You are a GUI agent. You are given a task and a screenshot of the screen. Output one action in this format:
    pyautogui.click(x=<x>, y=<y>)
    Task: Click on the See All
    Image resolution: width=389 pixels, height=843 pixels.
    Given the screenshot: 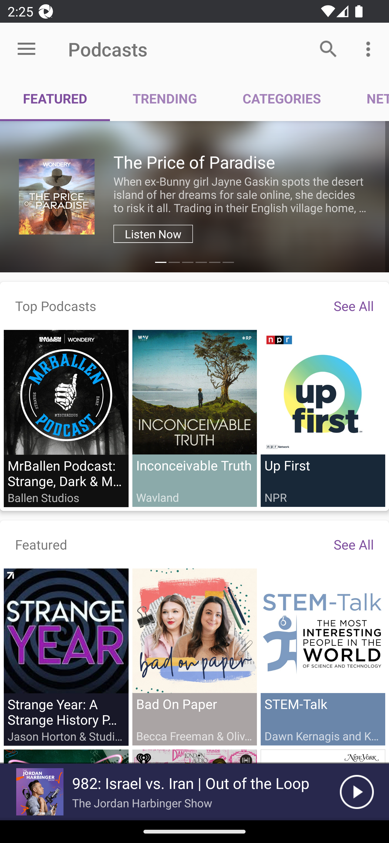 What is the action you would take?
    pyautogui.click(x=354, y=544)
    